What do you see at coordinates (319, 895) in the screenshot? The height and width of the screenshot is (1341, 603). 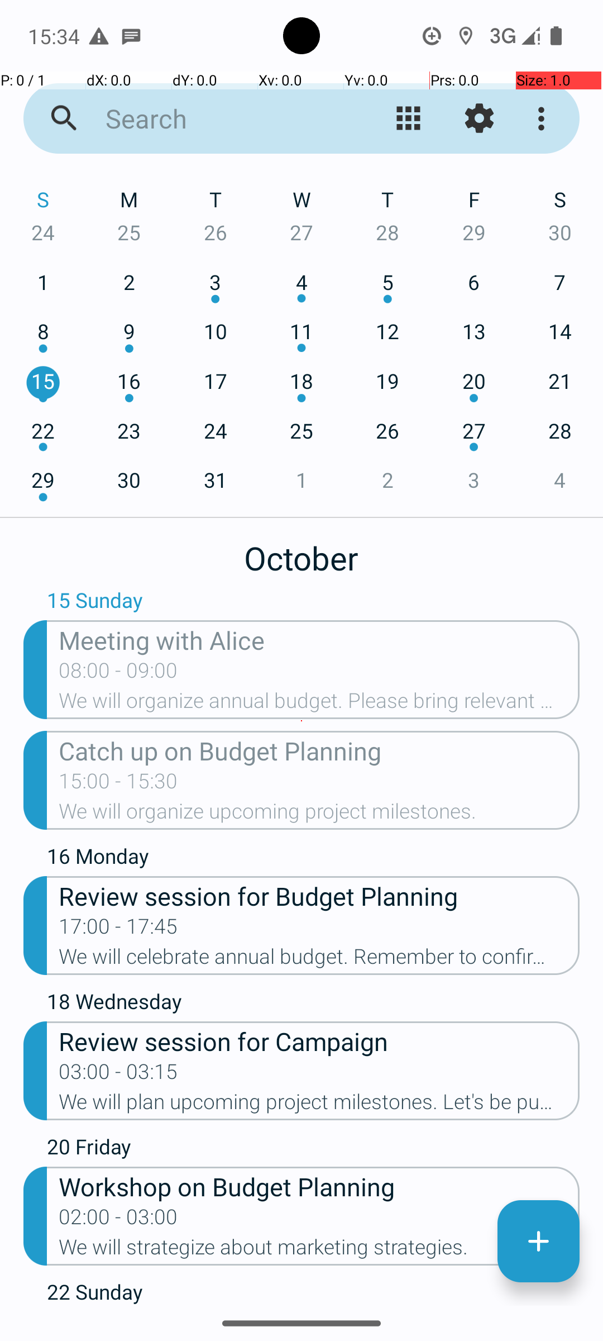 I see `Review session for Budget Planning` at bounding box center [319, 895].